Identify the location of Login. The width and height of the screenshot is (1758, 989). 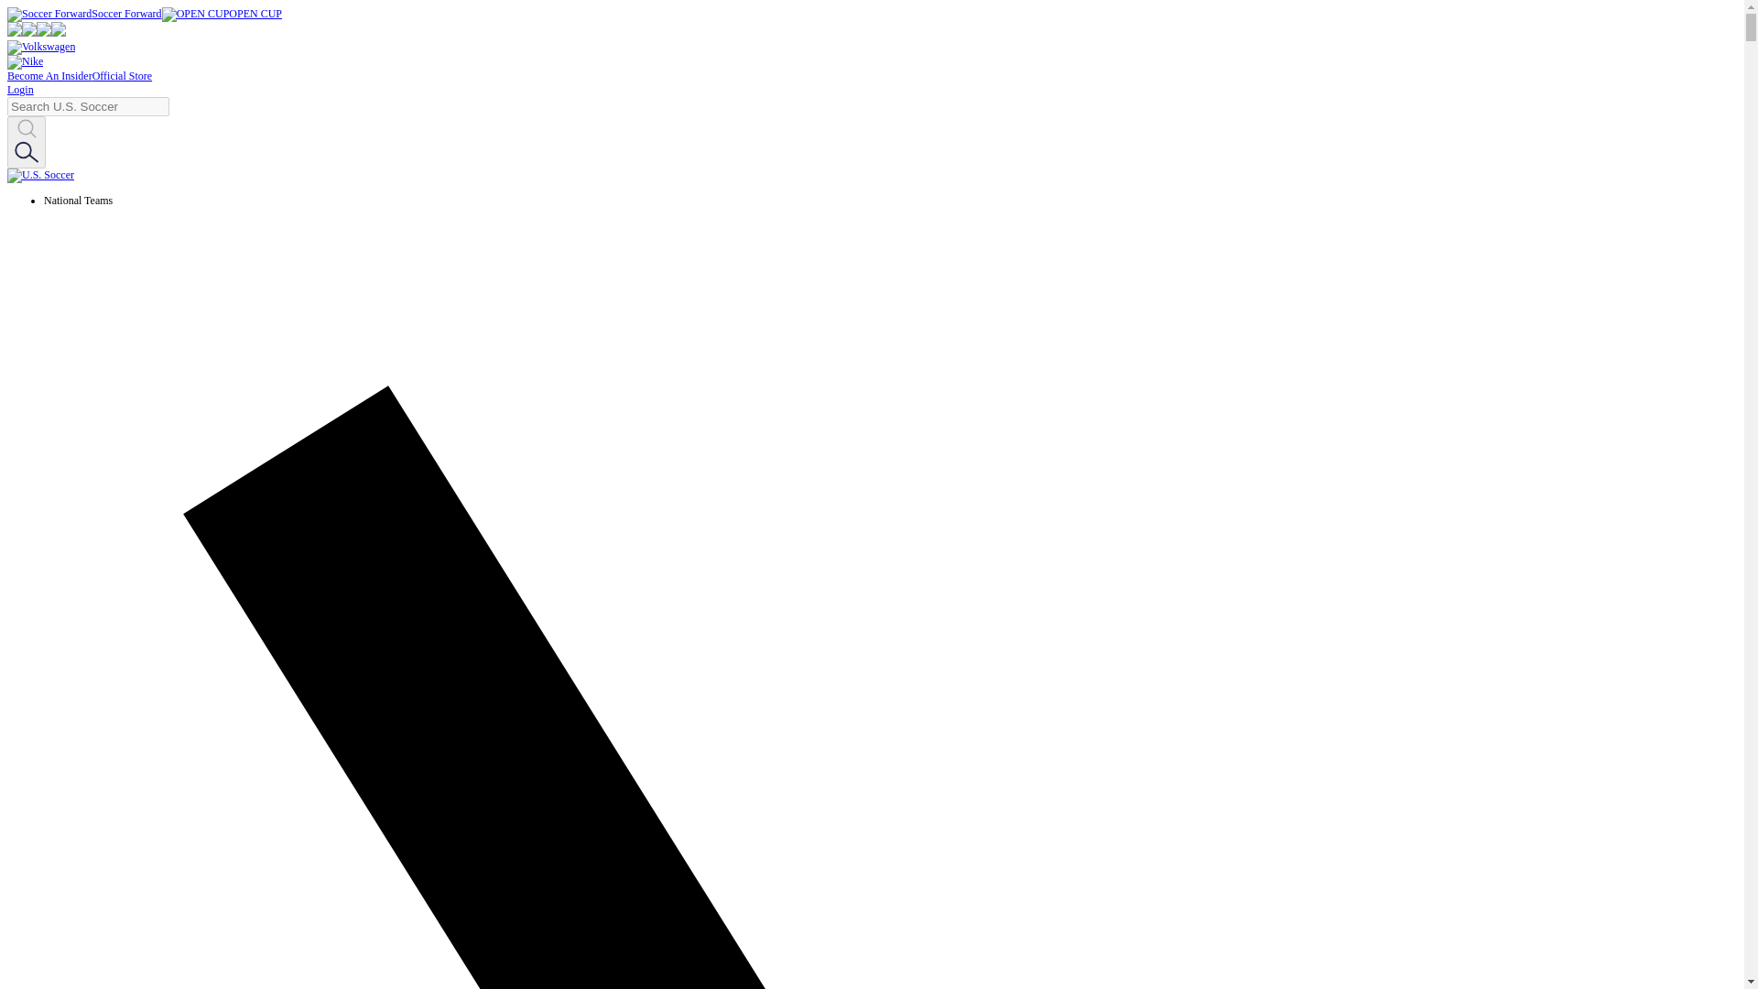
(20, 89).